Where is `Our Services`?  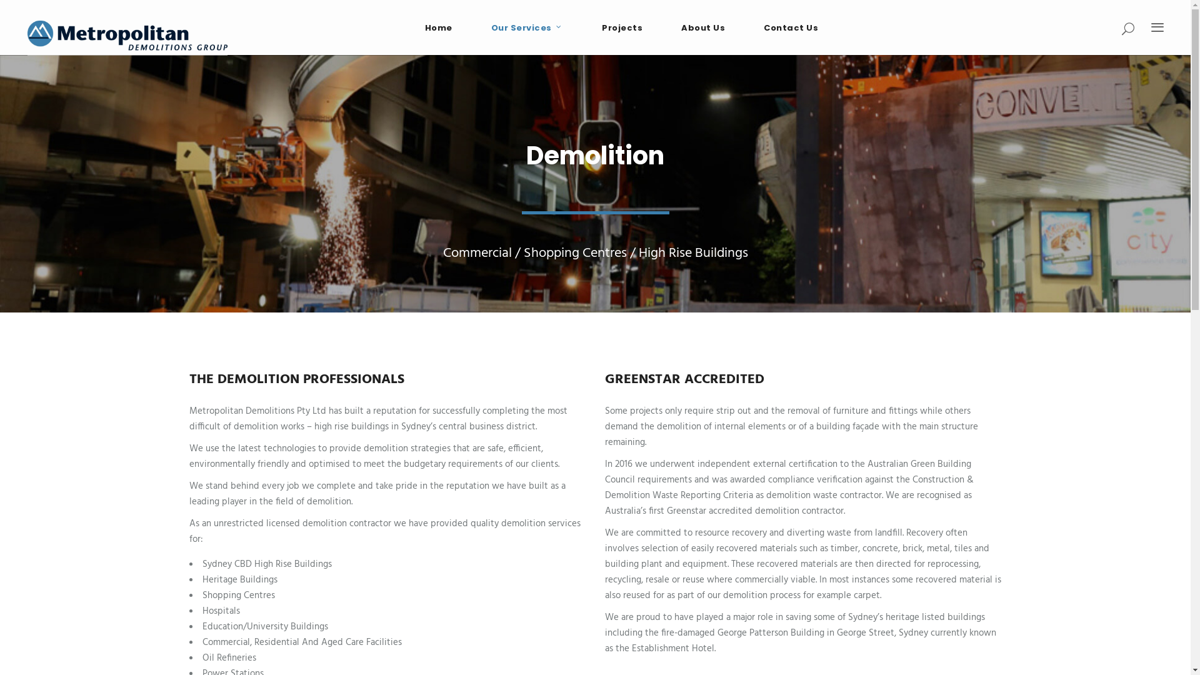
Our Services is located at coordinates (527, 27).